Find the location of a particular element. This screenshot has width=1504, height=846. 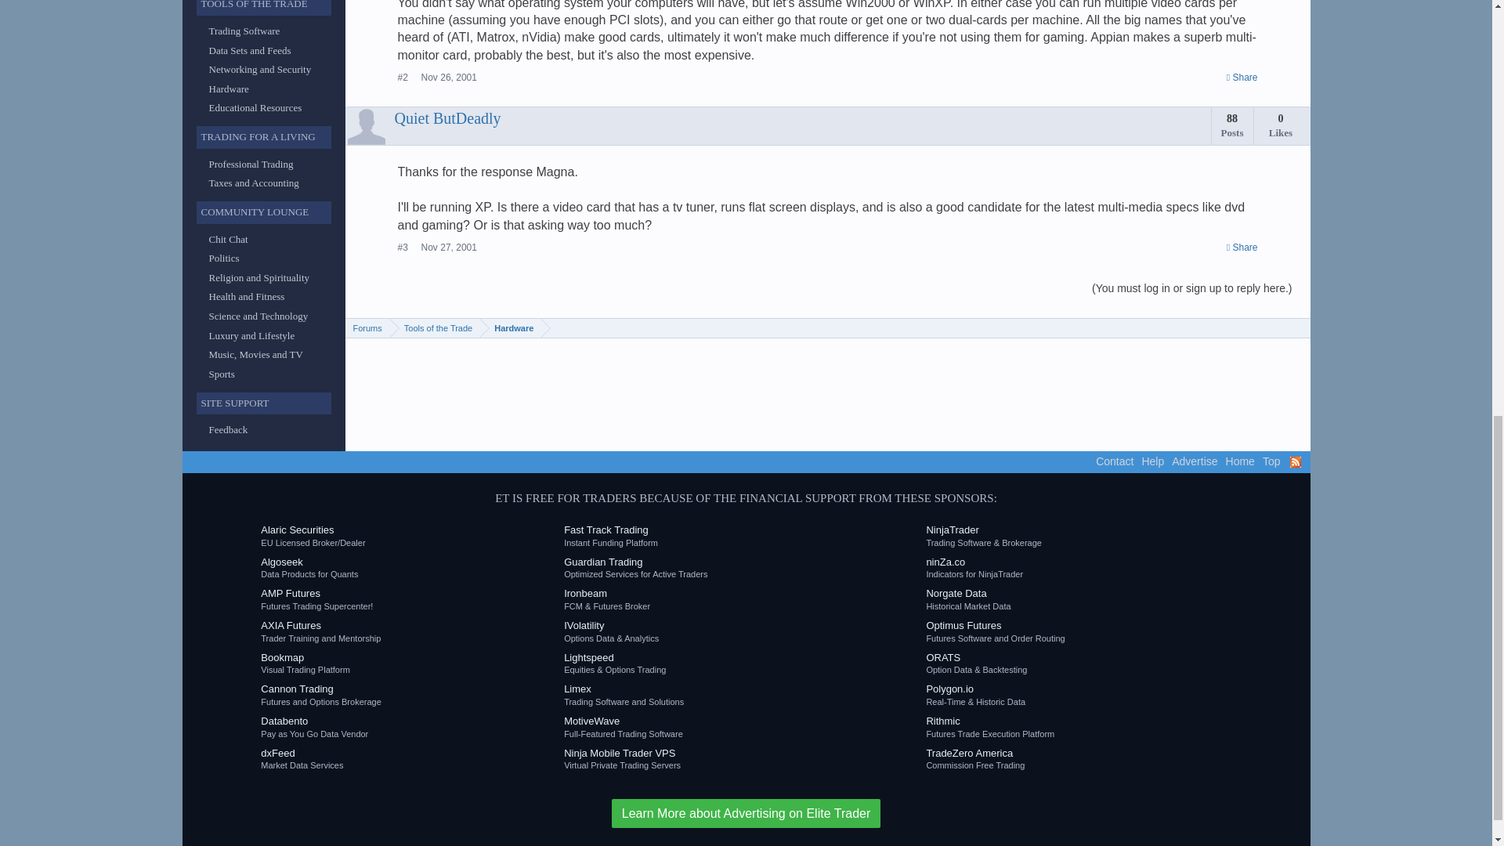

Trading Software is located at coordinates (244, 31).